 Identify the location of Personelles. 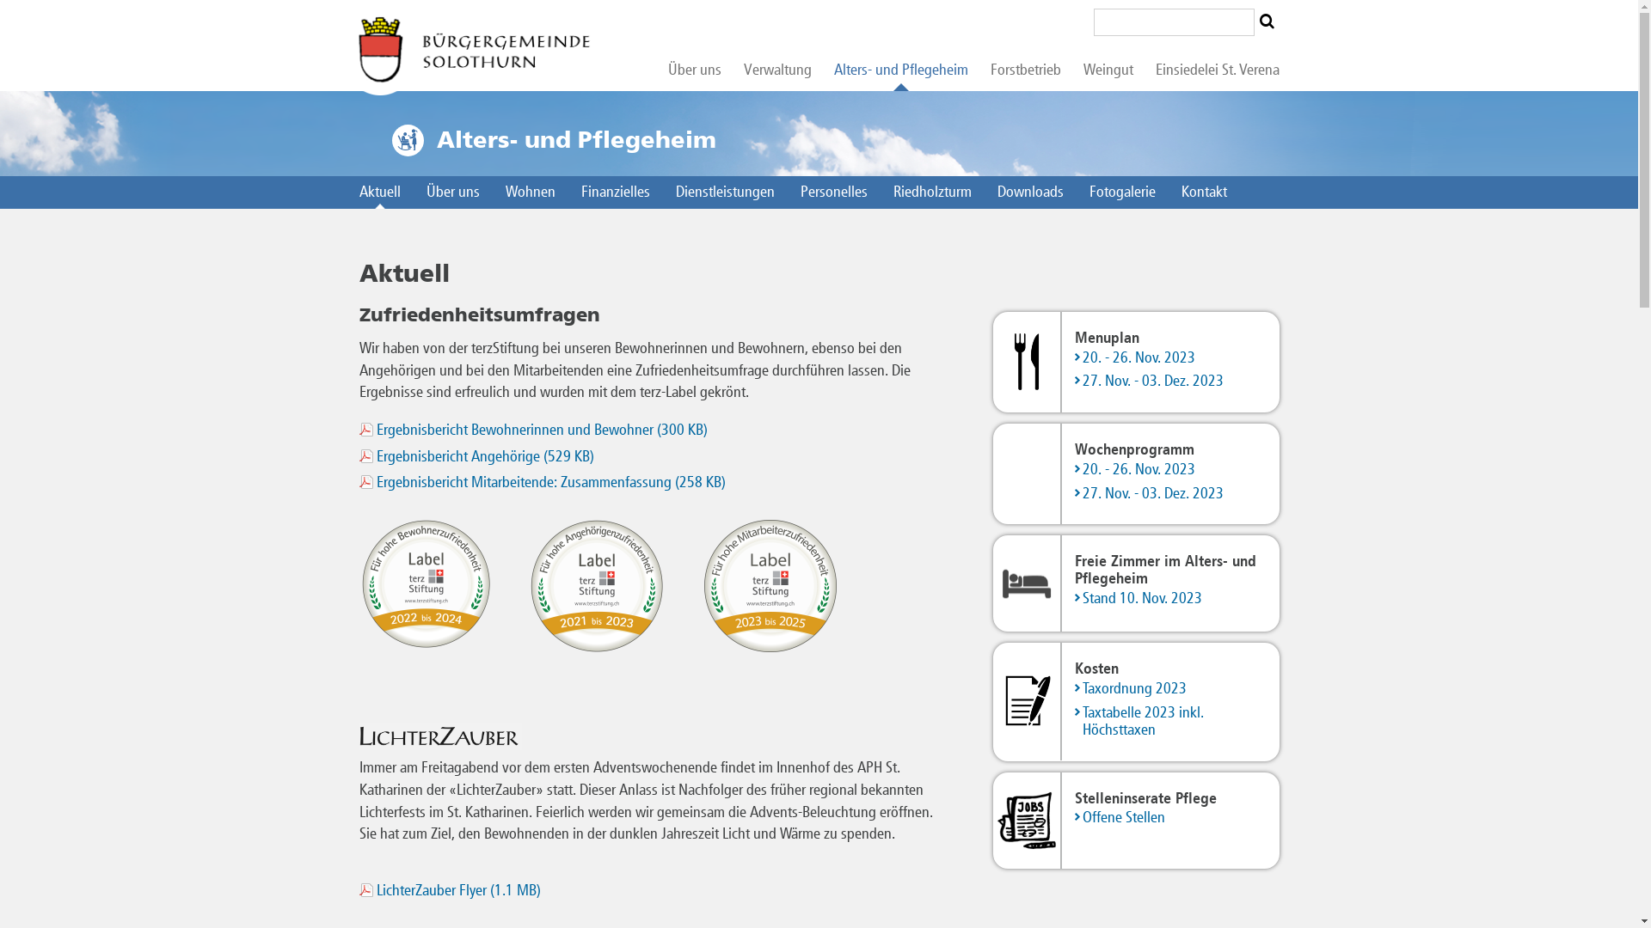
(834, 192).